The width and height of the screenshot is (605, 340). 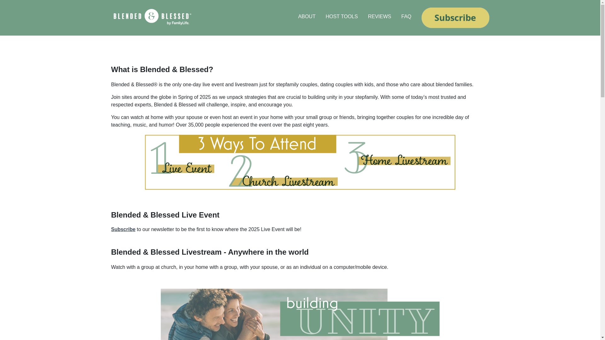 What do you see at coordinates (406, 16) in the screenshot?
I see `FAQ` at bounding box center [406, 16].